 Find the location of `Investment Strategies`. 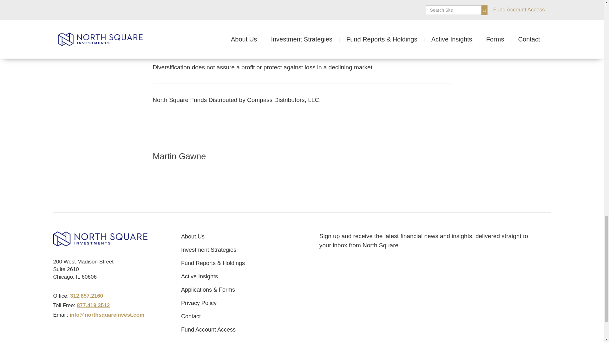

Investment Strategies is located at coordinates (208, 250).